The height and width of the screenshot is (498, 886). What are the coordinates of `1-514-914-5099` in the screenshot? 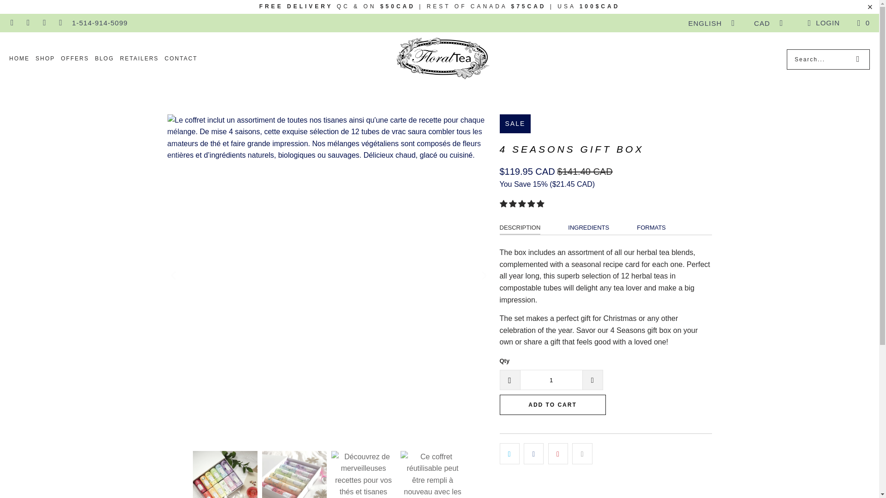 It's located at (100, 23).